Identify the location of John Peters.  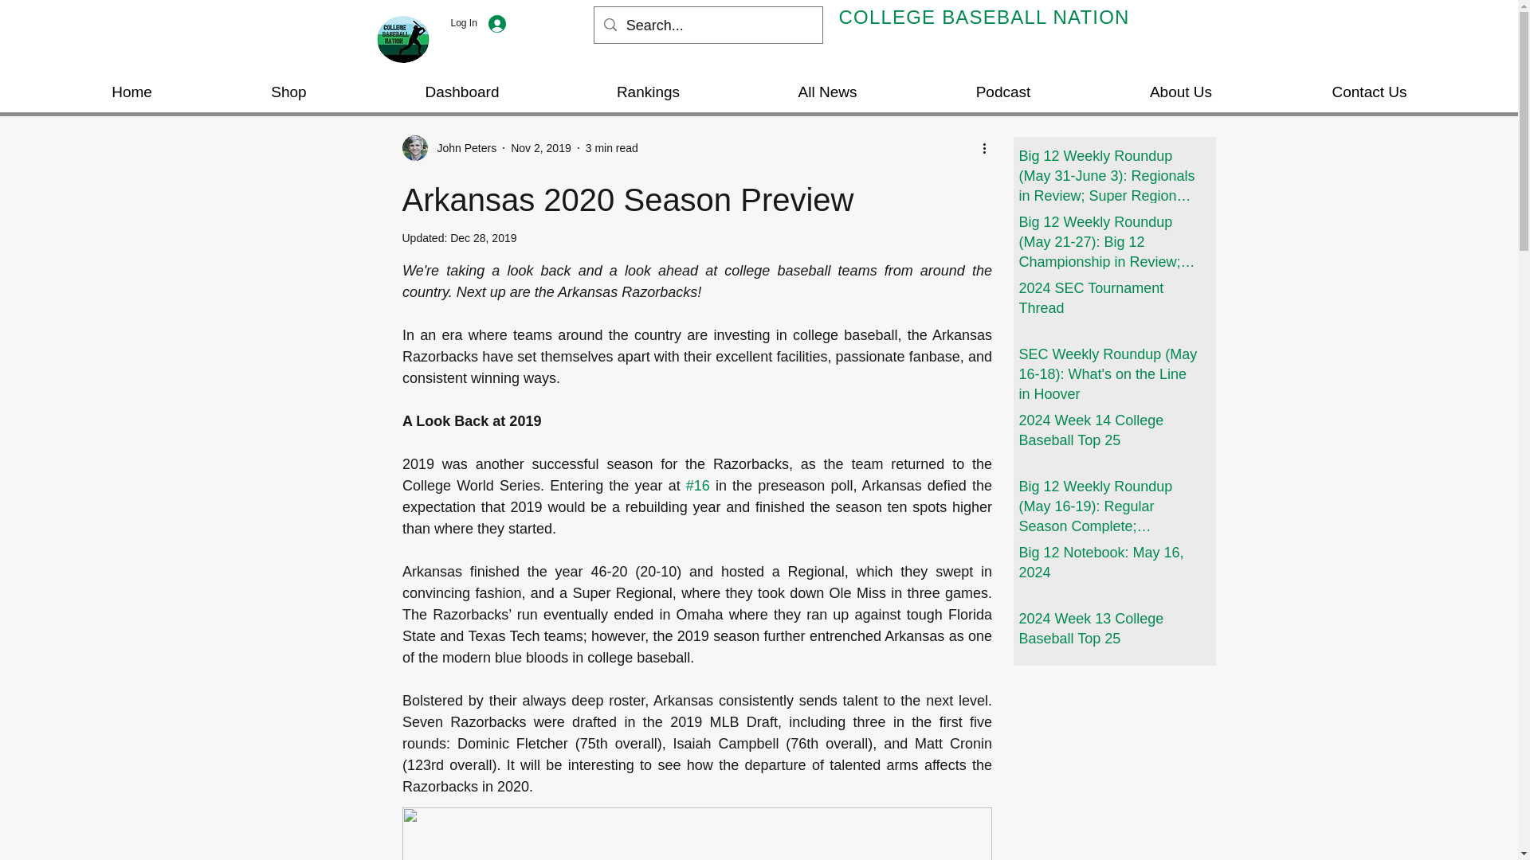
(461, 148).